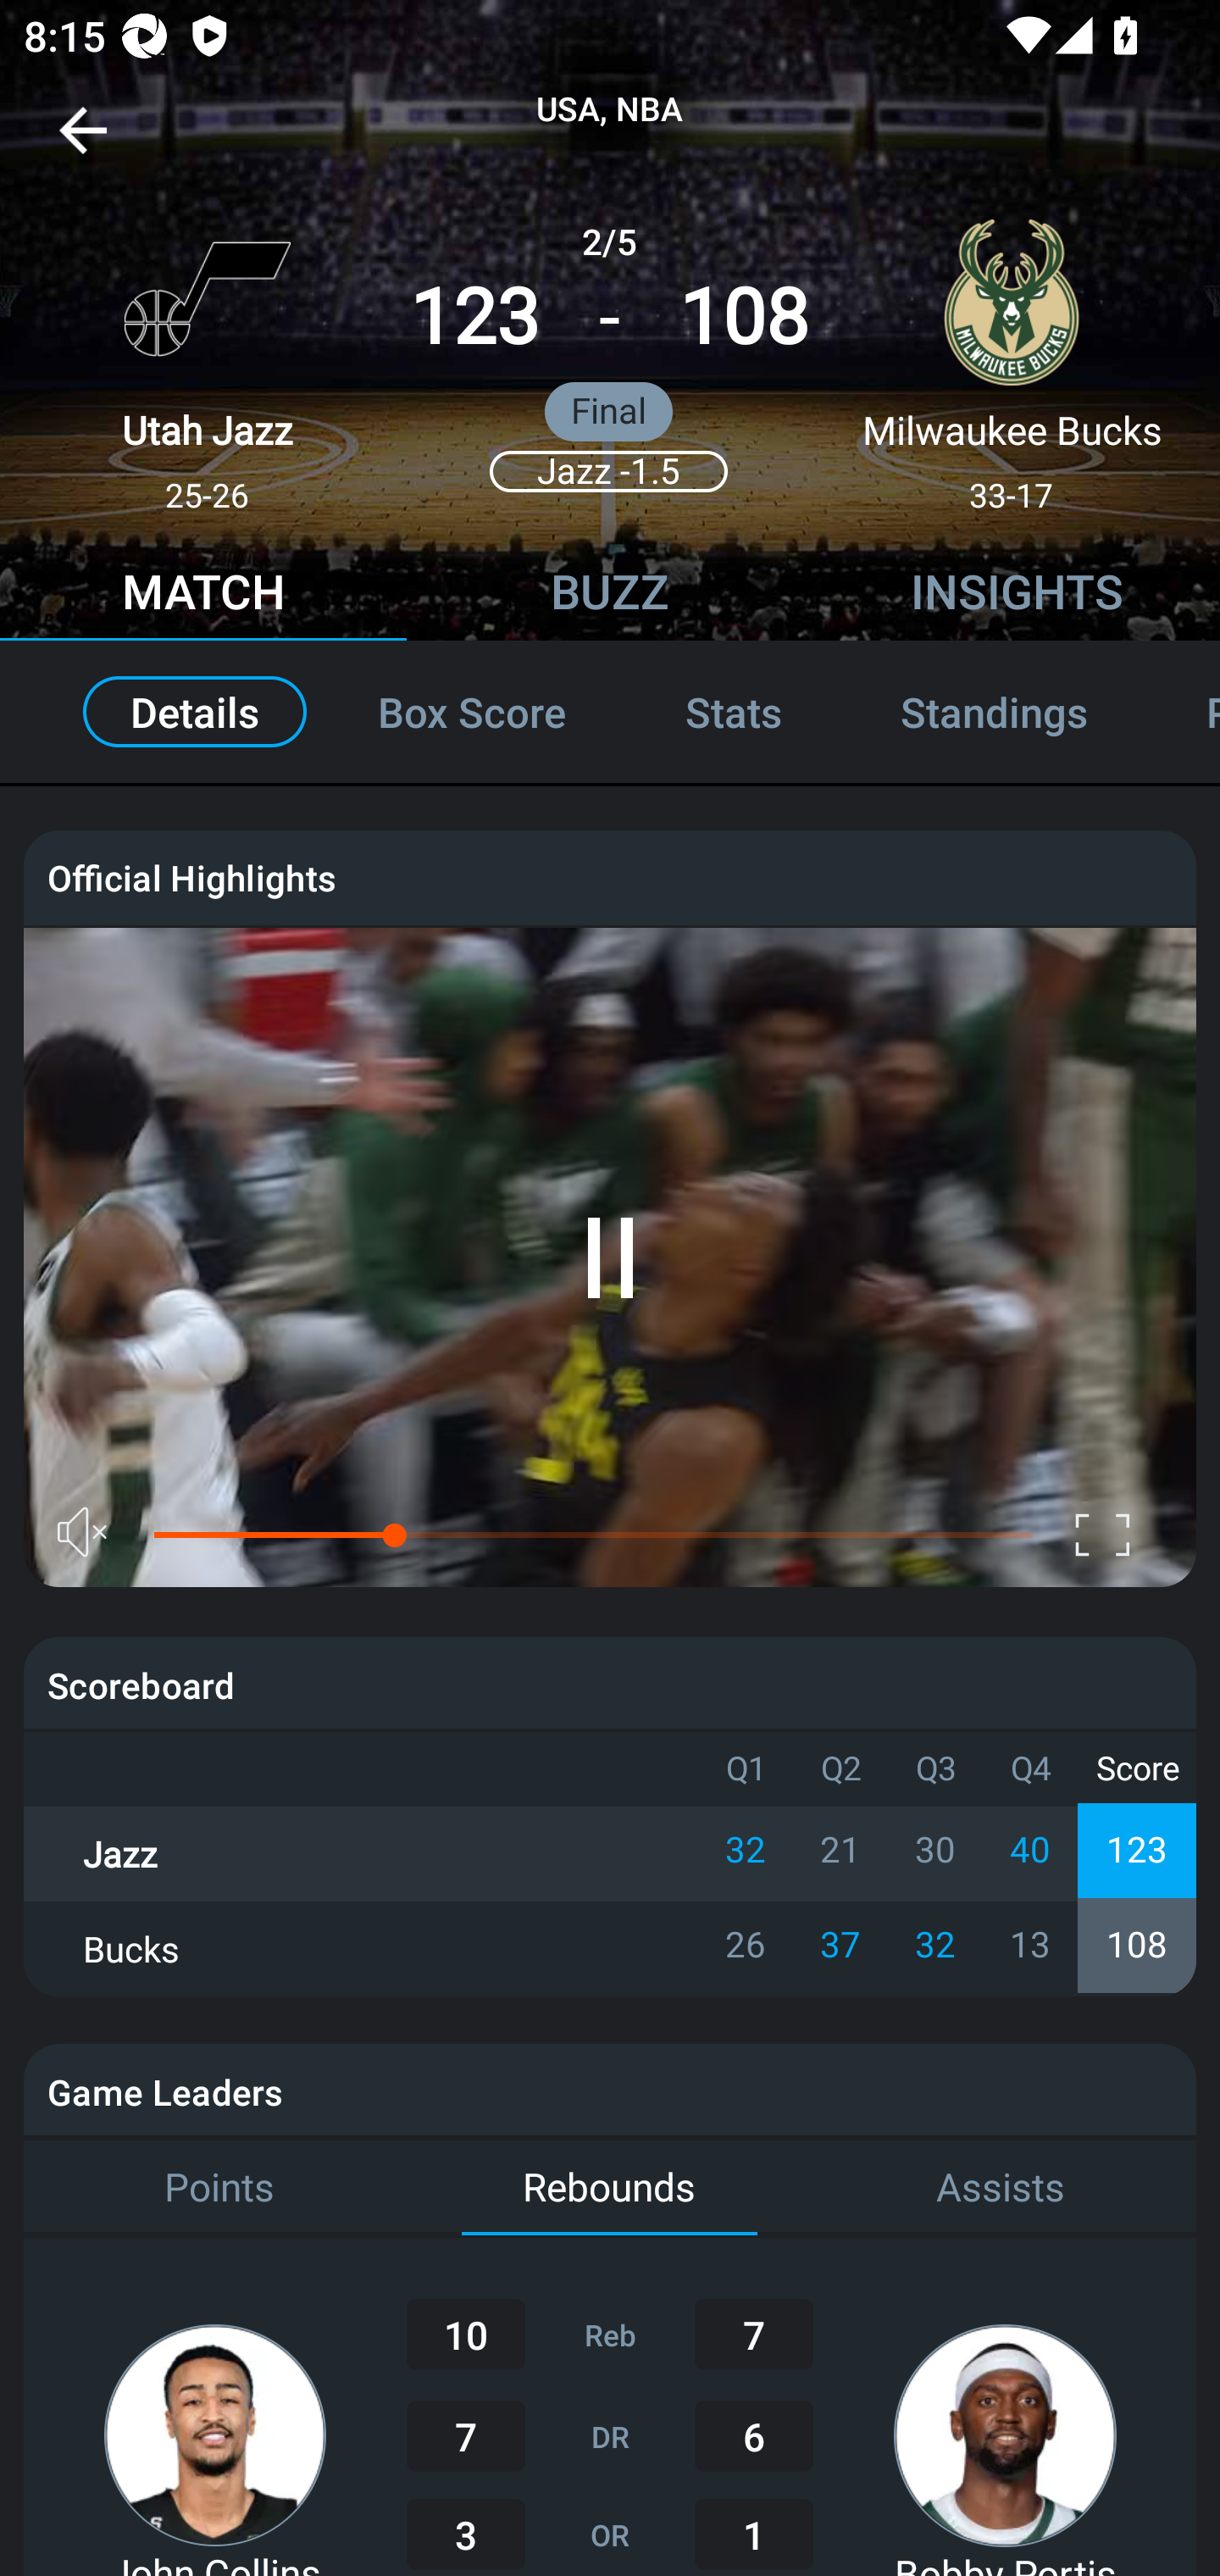  Describe the element at coordinates (471, 712) in the screenshot. I see `Box Score` at that location.